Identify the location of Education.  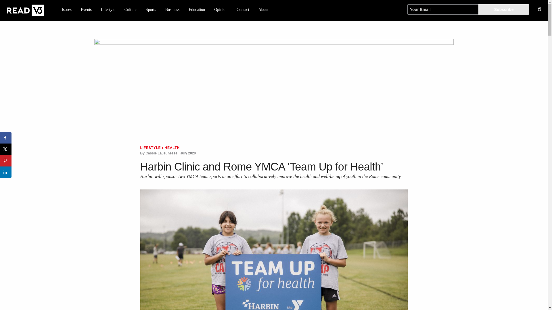
(197, 10).